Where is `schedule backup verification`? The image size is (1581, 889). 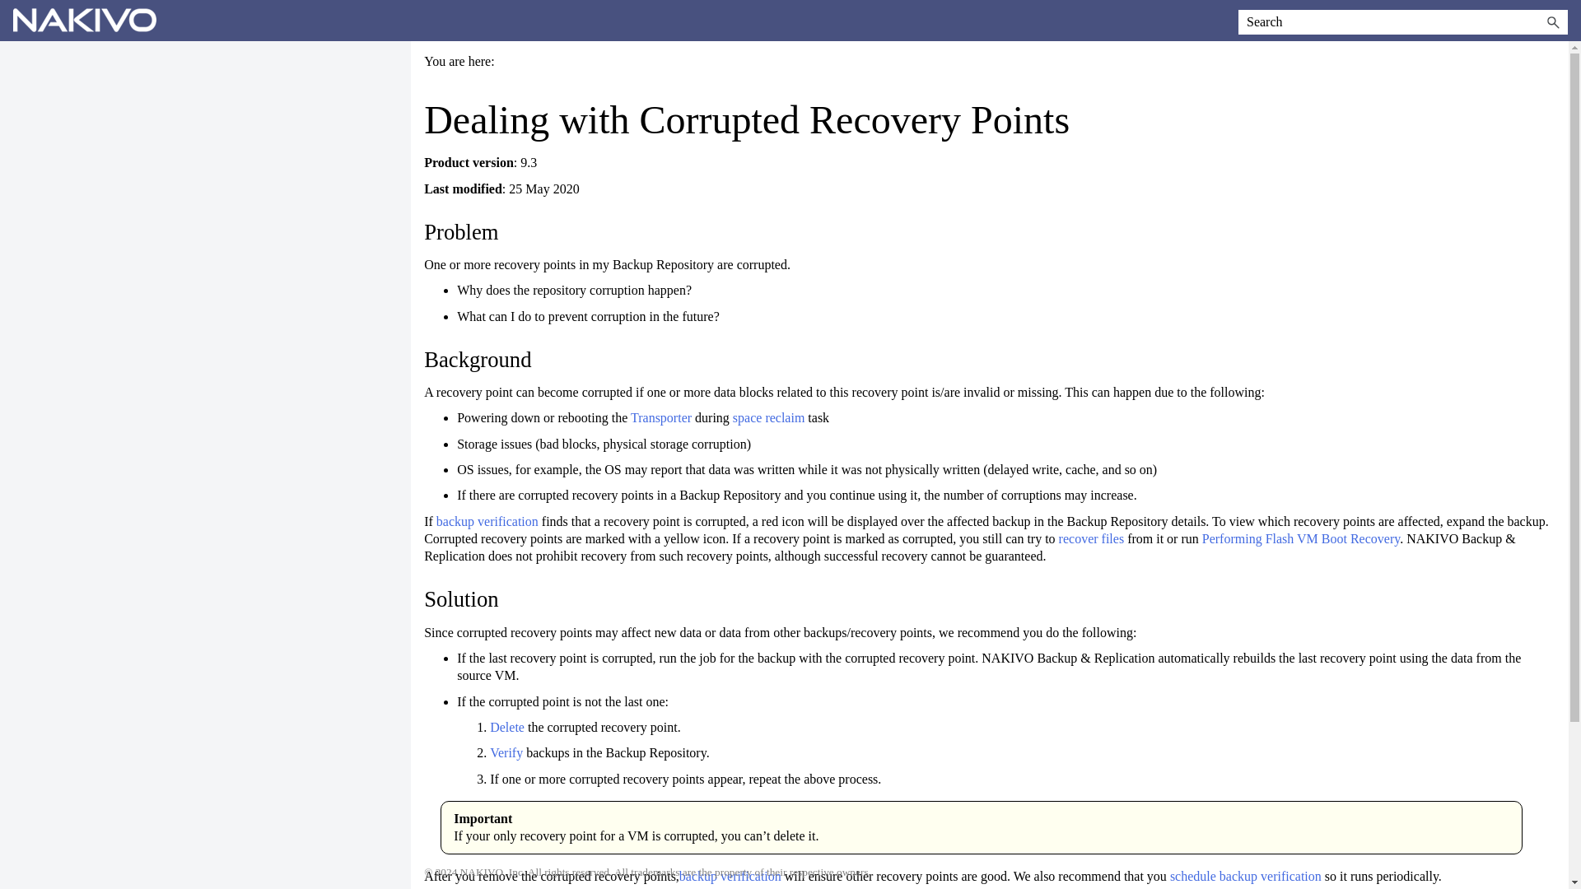
schedule backup verification is located at coordinates (1245, 876).